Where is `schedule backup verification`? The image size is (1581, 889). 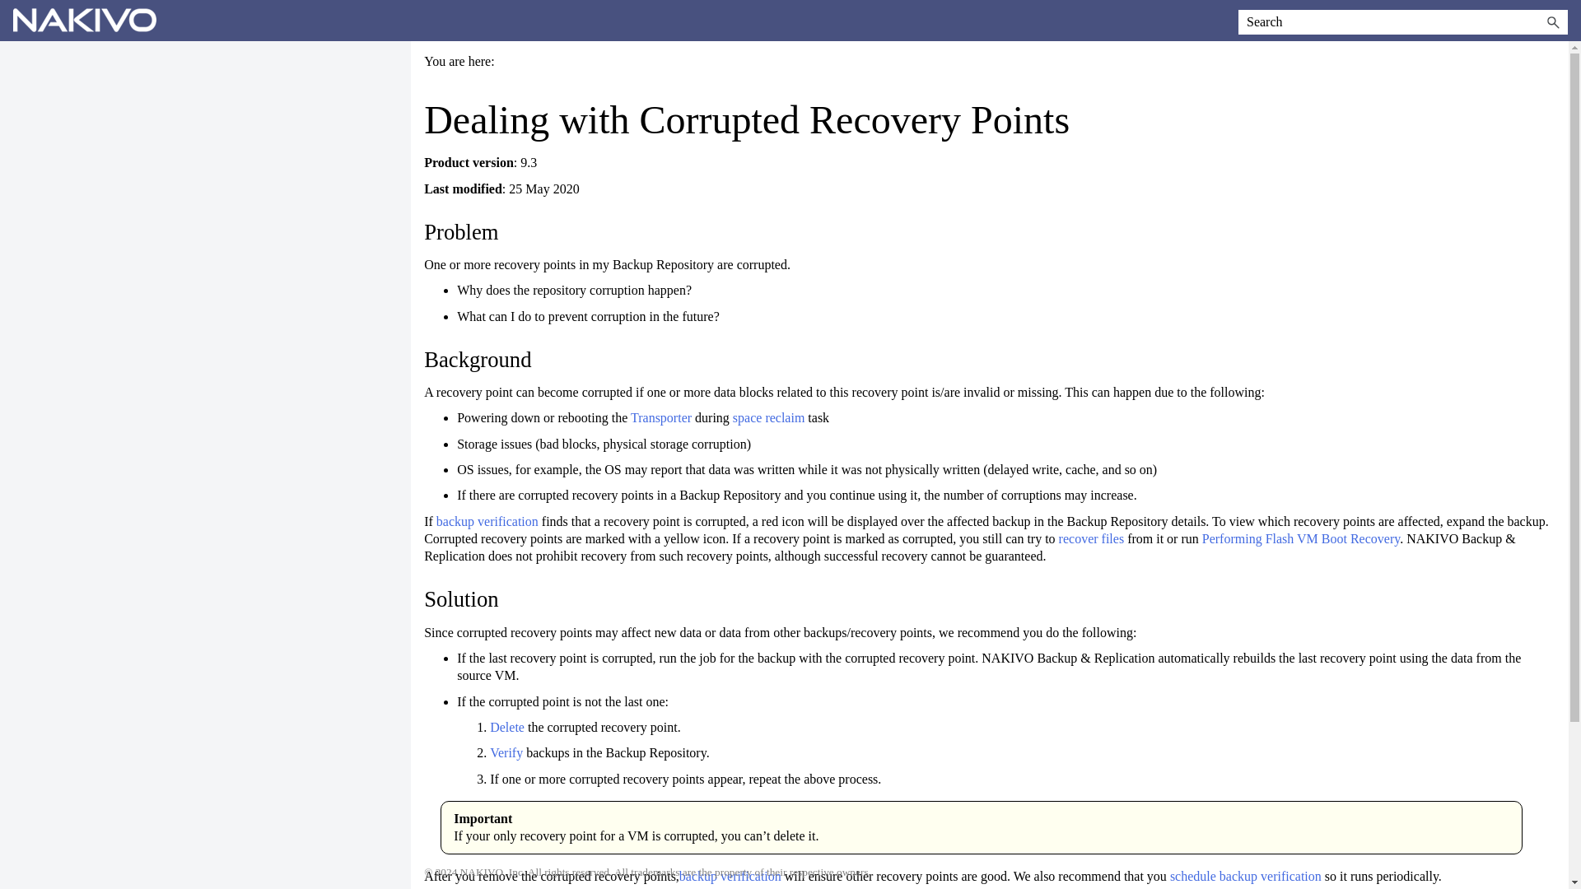
schedule backup verification is located at coordinates (1245, 876).